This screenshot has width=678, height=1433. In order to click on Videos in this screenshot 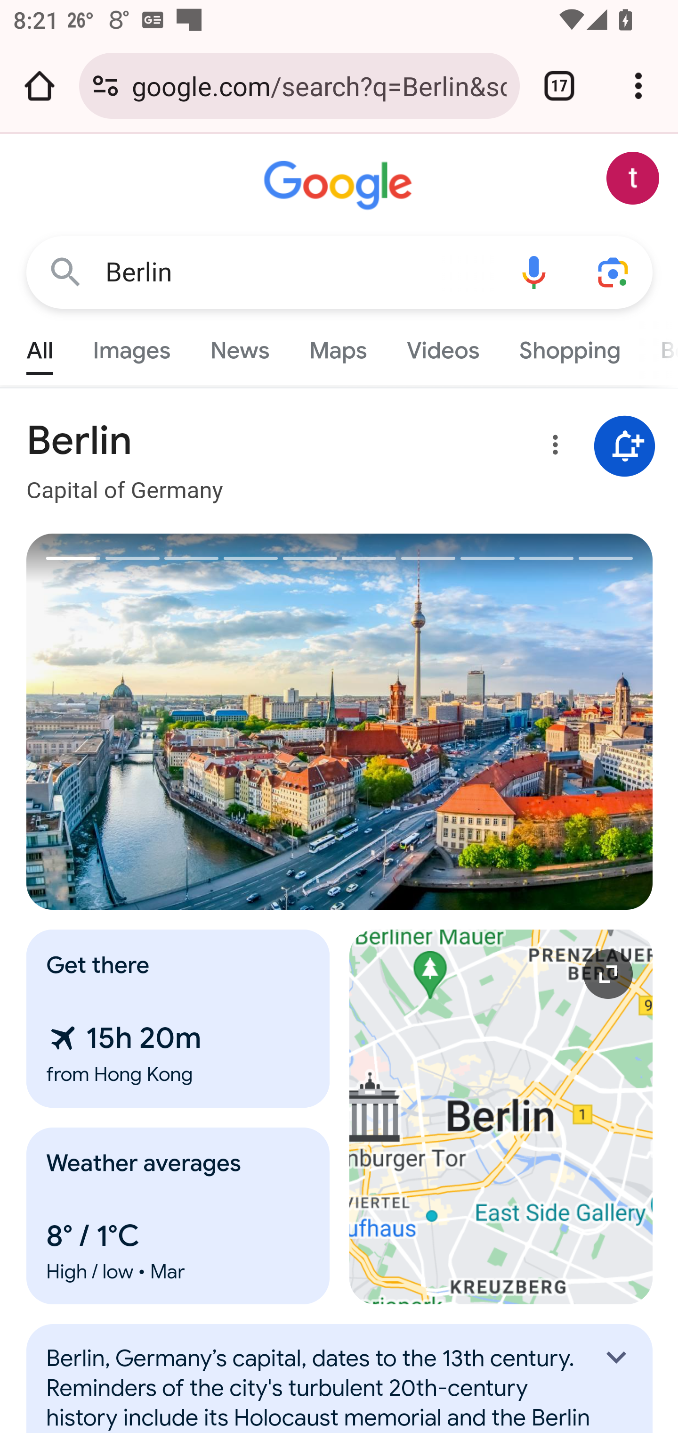, I will do `click(444, 346)`.